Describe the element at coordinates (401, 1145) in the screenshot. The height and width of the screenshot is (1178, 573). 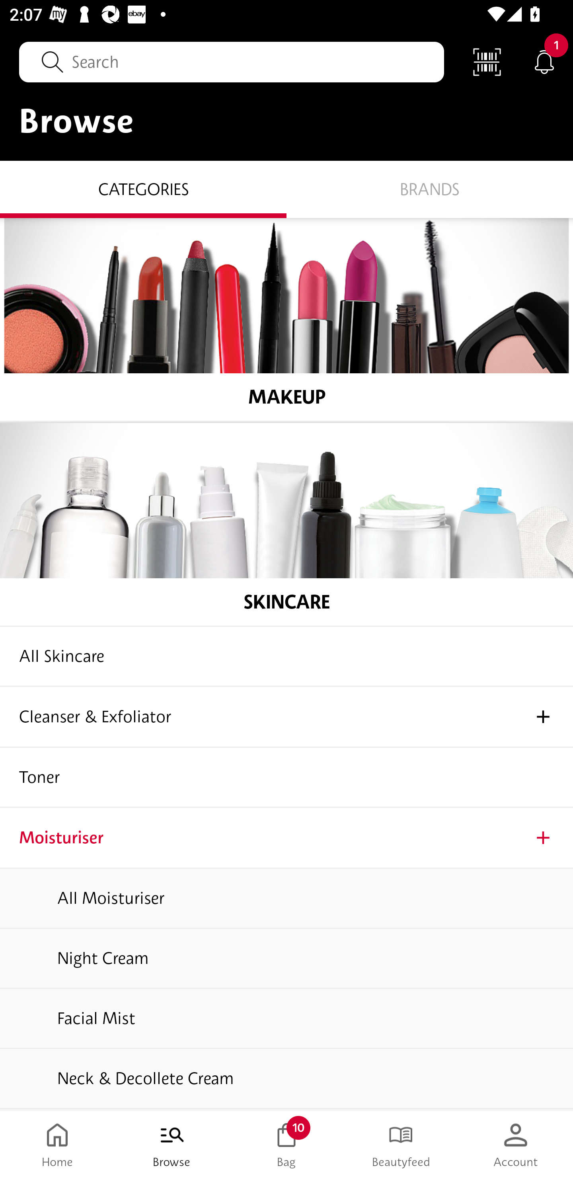
I see `Beautyfeed` at that location.